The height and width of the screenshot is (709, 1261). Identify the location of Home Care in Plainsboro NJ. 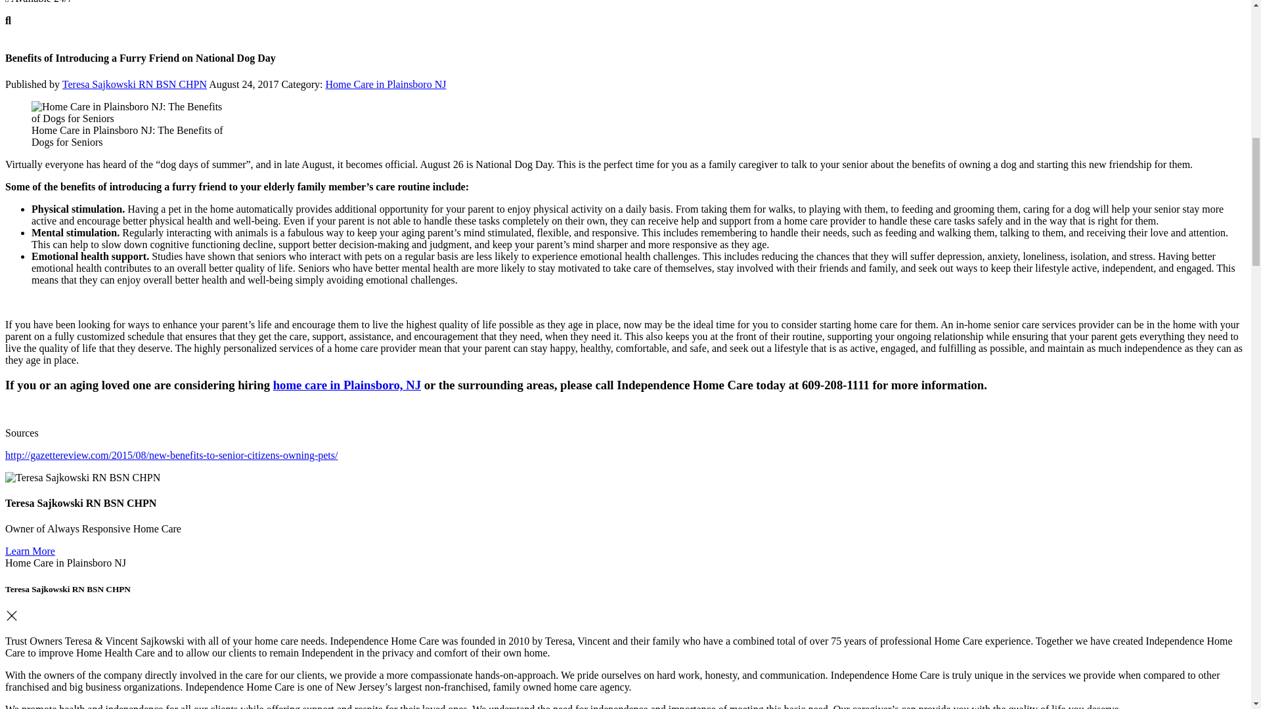
(386, 84).